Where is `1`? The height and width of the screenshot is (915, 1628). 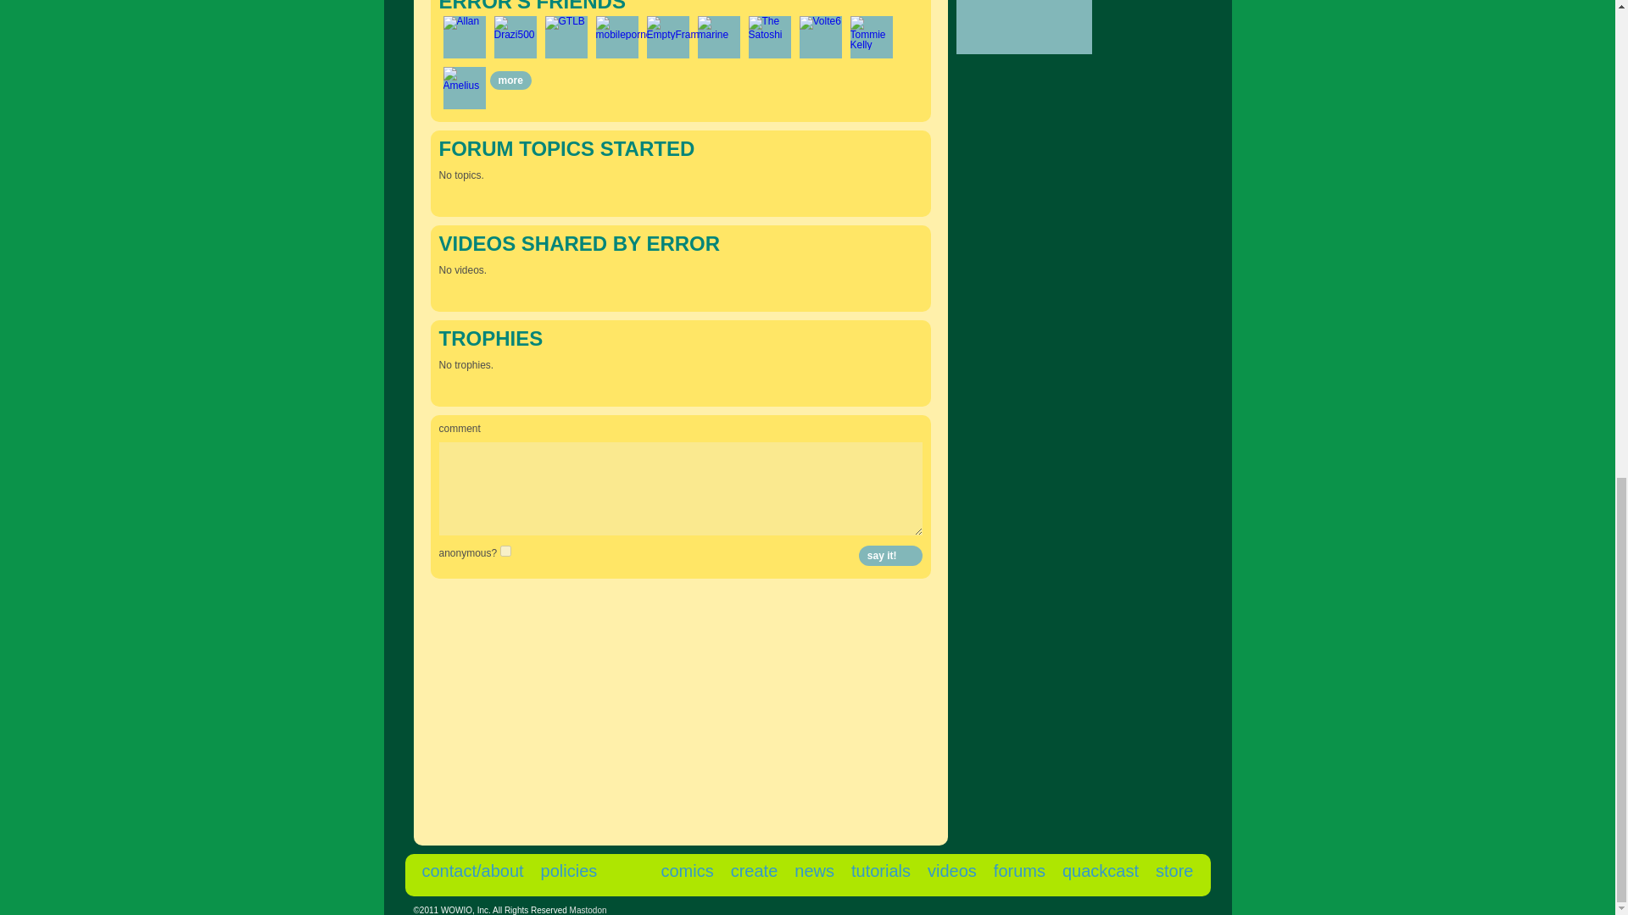
1 is located at coordinates (505, 551).